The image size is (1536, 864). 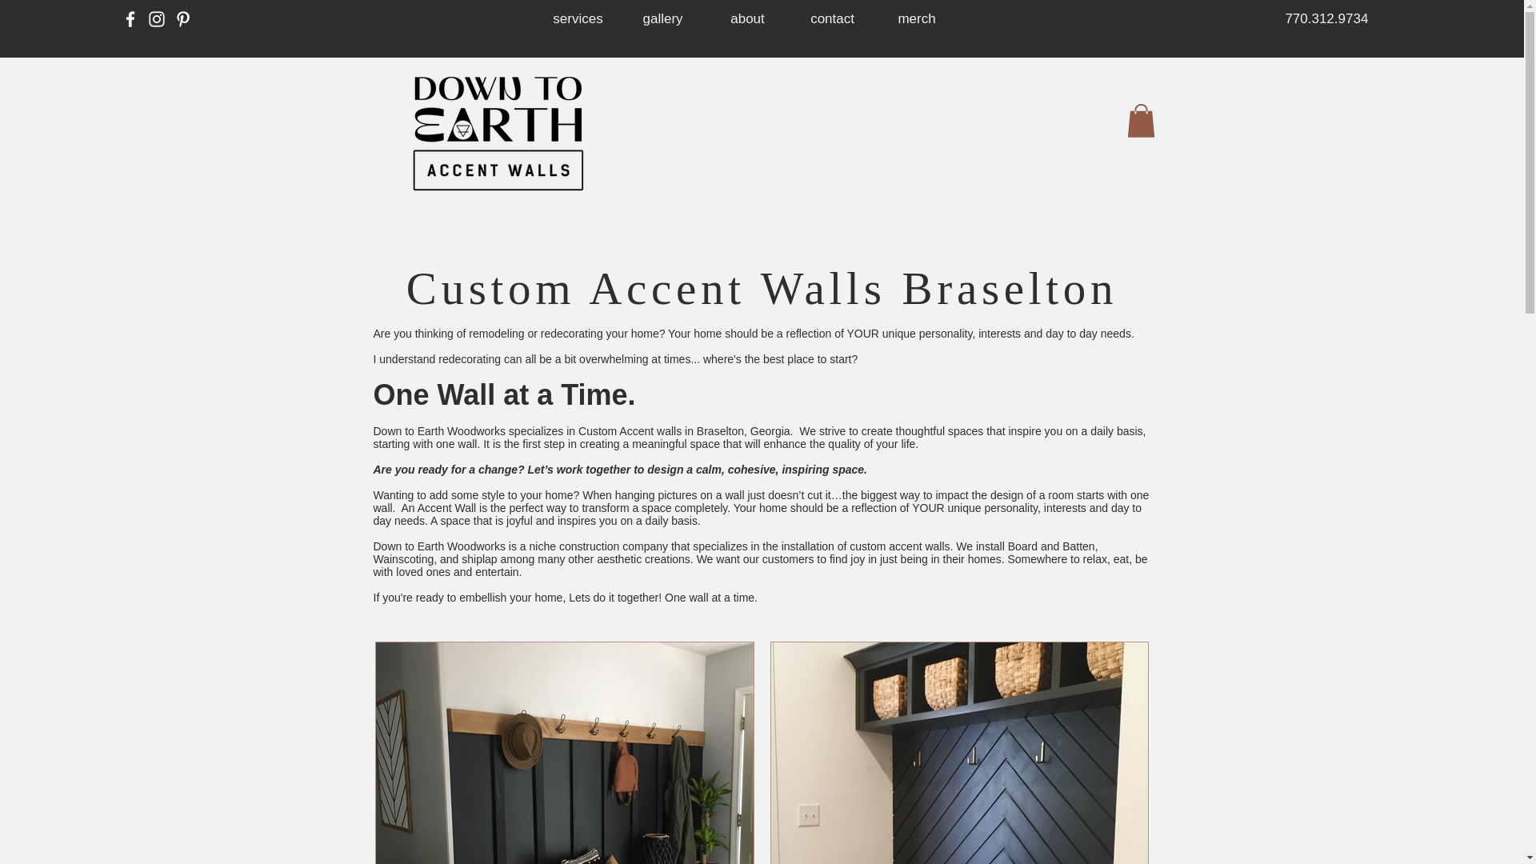 What do you see at coordinates (917, 19) in the screenshot?
I see `merch` at bounding box center [917, 19].